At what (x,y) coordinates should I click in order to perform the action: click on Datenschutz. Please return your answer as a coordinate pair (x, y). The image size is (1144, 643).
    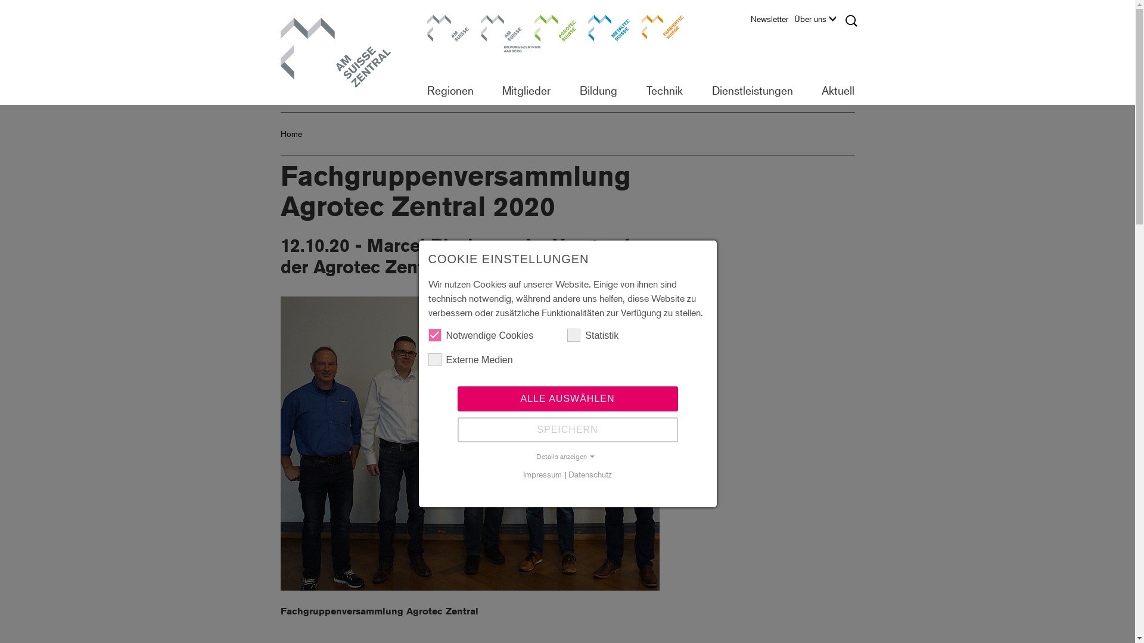
    Looking at the image, I should click on (590, 474).